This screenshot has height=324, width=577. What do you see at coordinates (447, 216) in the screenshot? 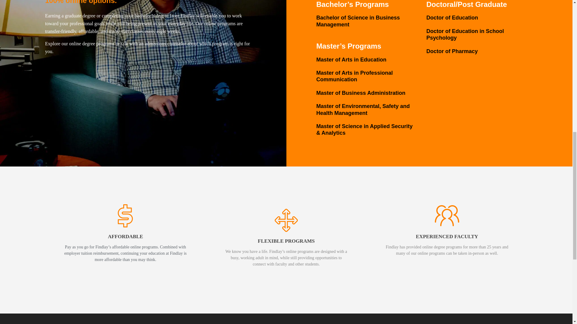
I see `Faculty Icon` at bounding box center [447, 216].